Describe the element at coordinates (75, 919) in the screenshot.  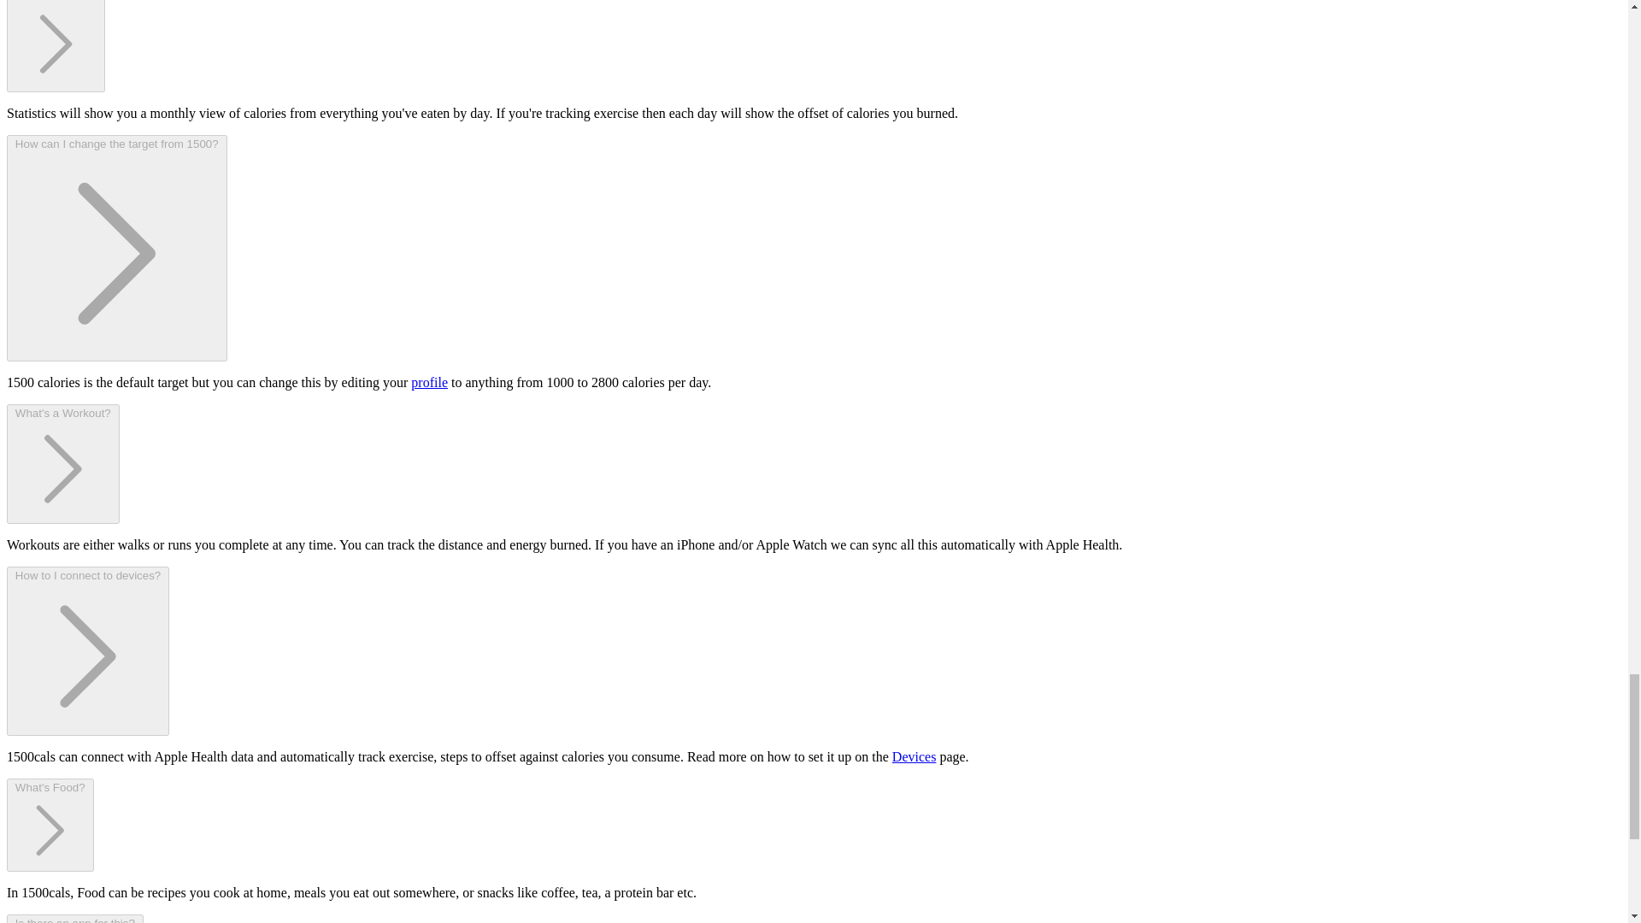
I see `Is there an app for this?` at that location.